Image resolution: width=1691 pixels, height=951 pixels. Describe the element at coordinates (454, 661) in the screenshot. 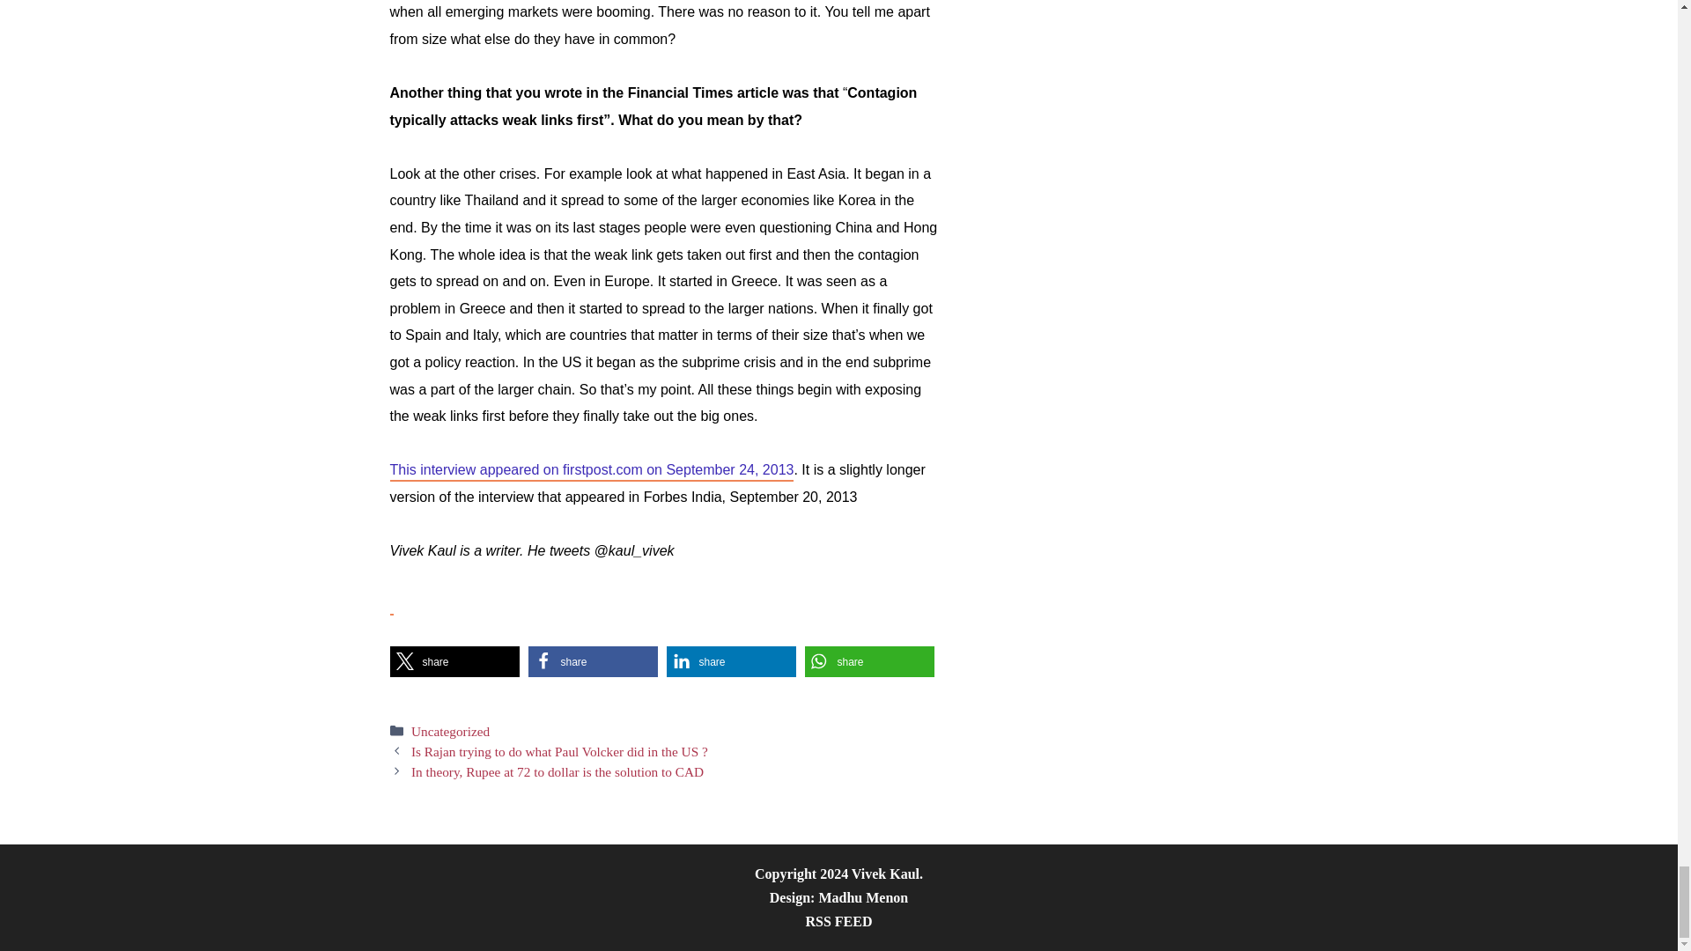

I see `share ` at that location.